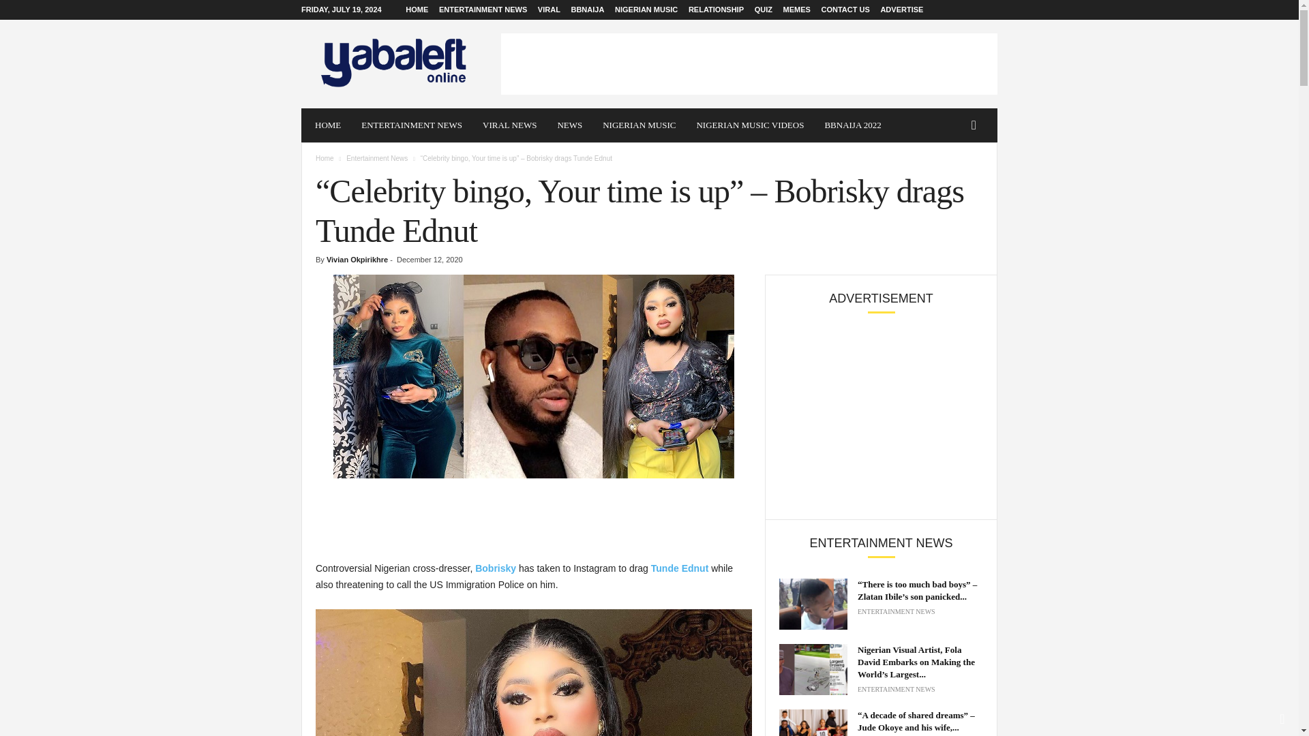  I want to click on VIRAL, so click(549, 10).